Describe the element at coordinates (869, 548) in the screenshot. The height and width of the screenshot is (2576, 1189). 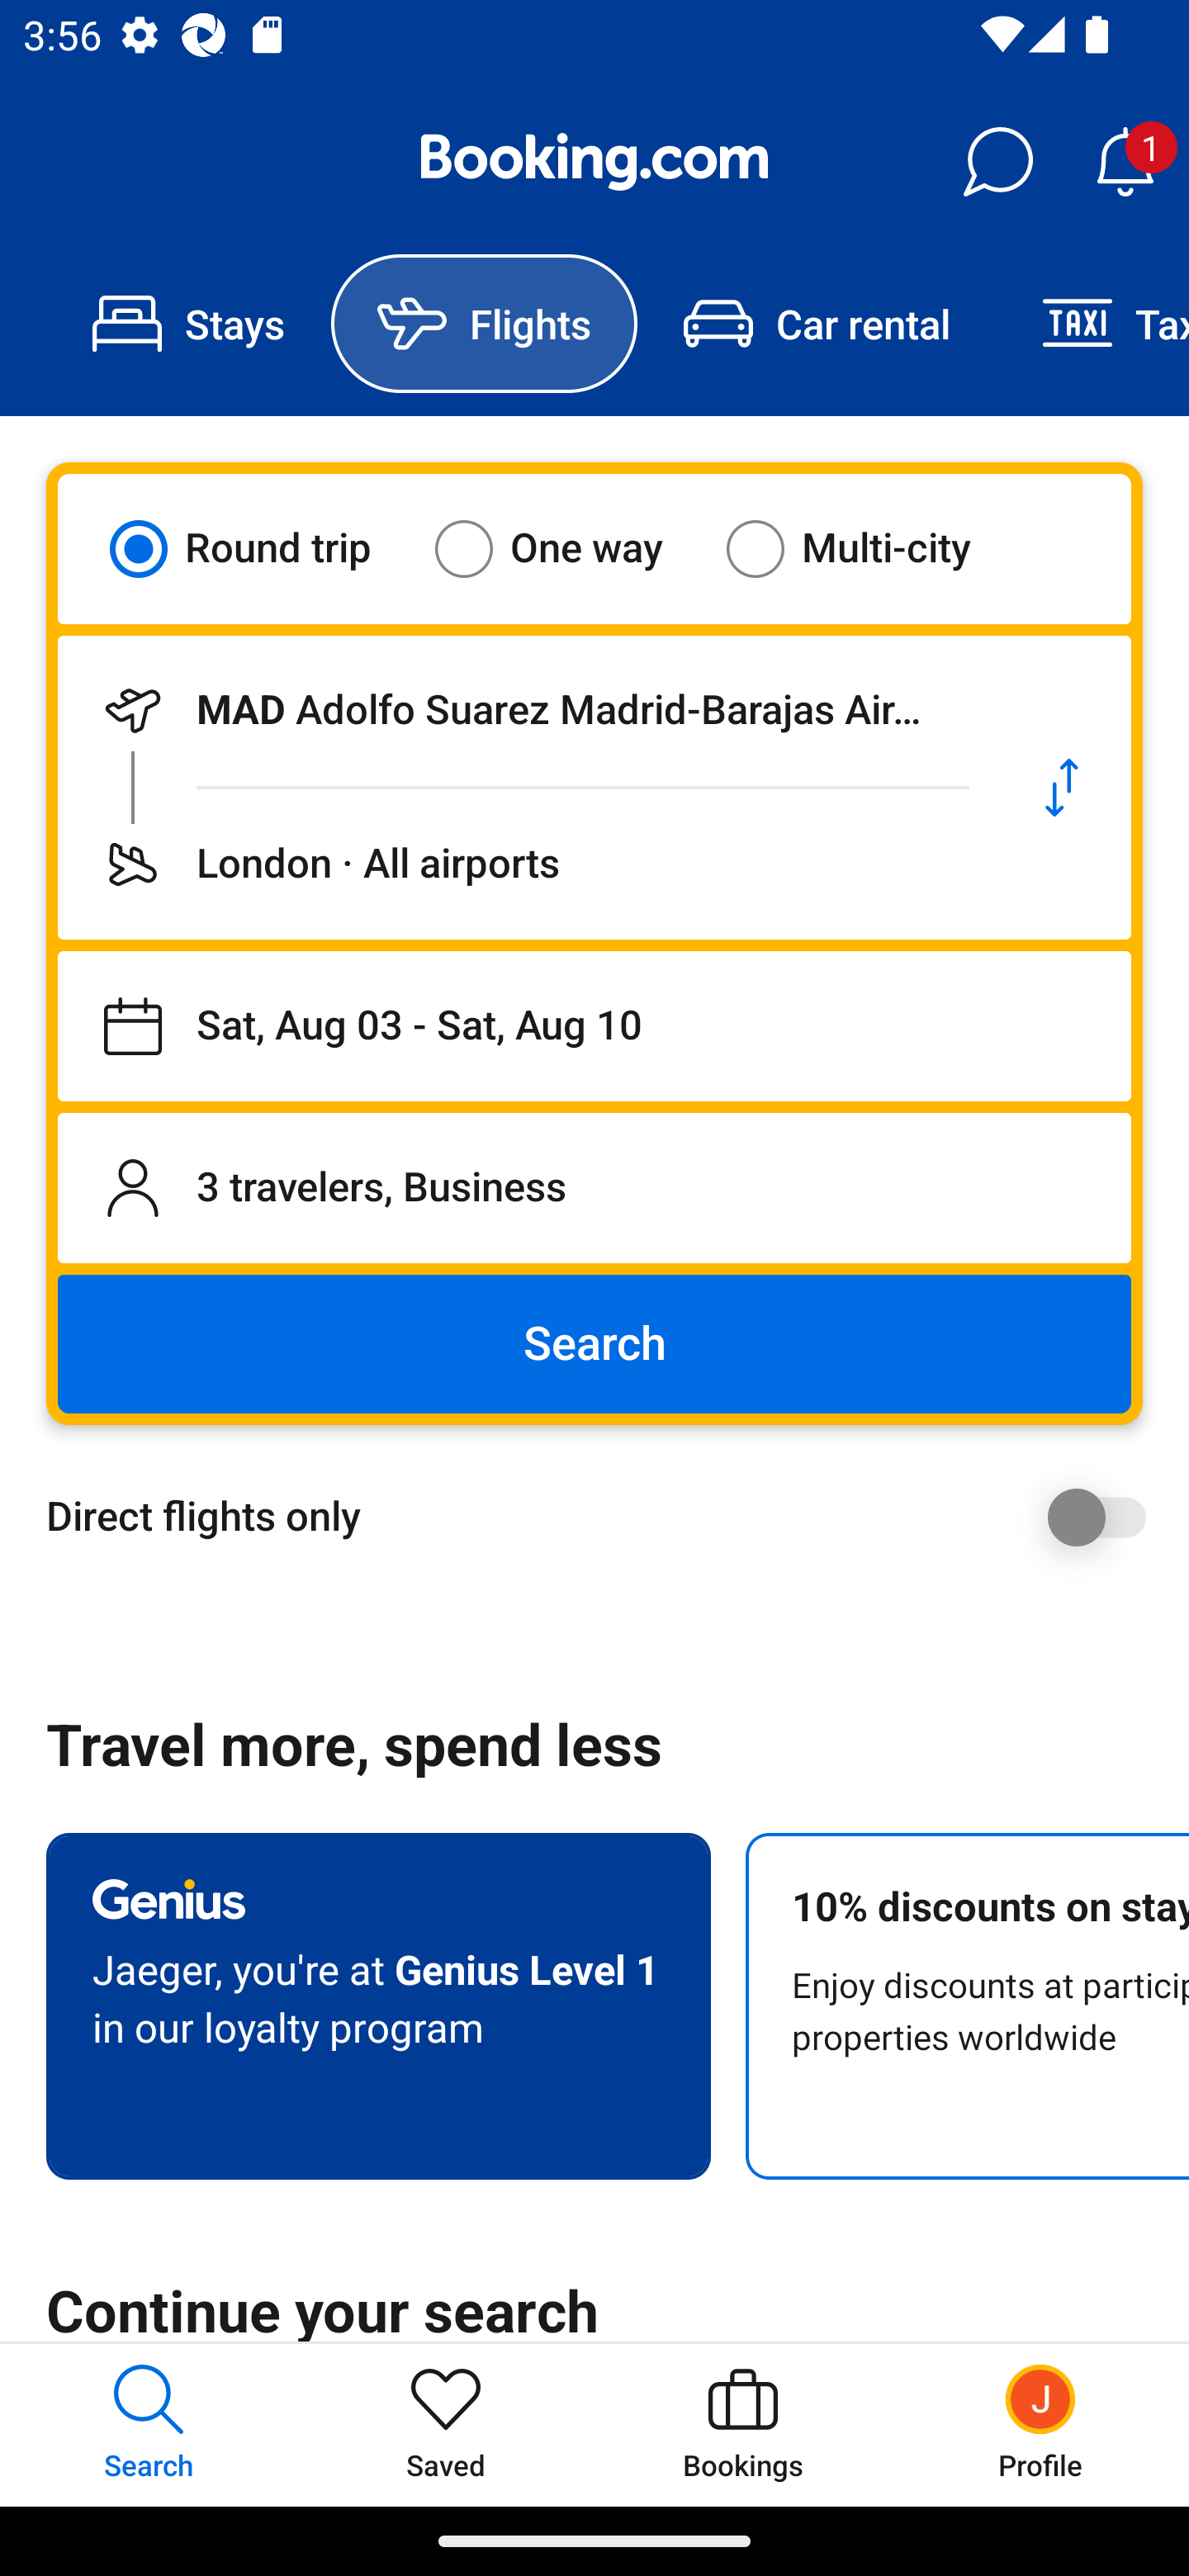
I see `Multi-city` at that location.